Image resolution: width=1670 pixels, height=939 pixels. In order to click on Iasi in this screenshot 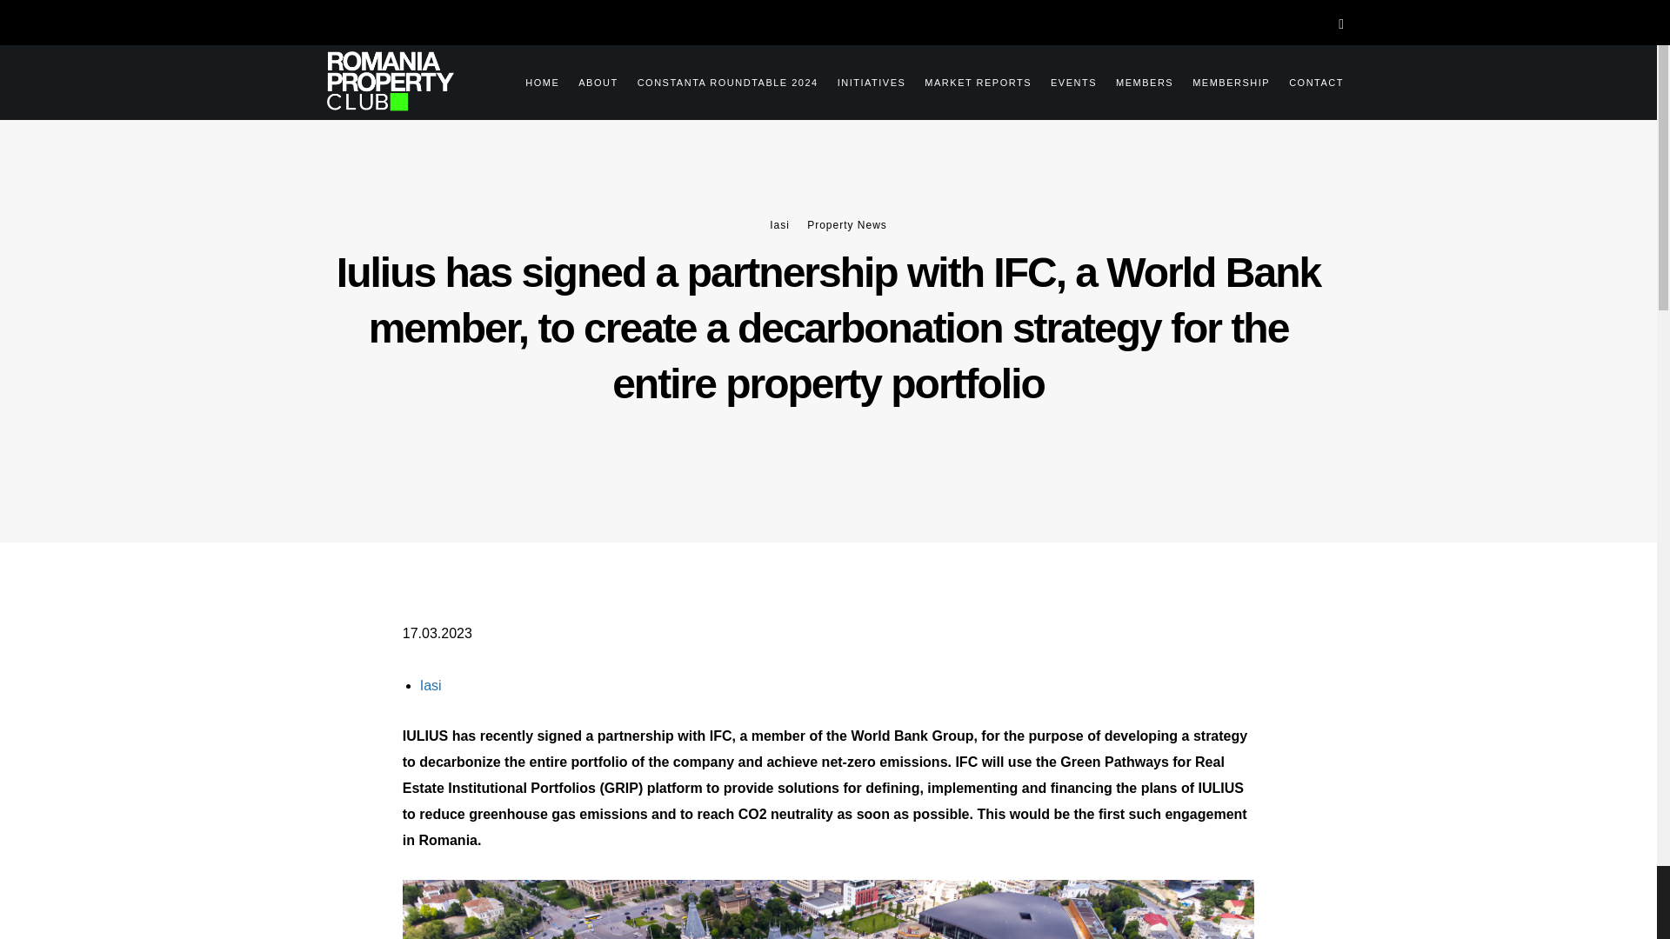, I will do `click(431, 685)`.